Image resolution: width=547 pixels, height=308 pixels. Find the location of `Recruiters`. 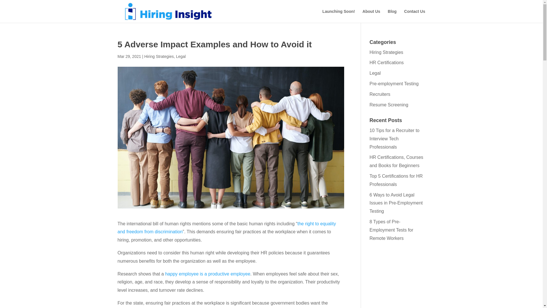

Recruiters is located at coordinates (380, 94).